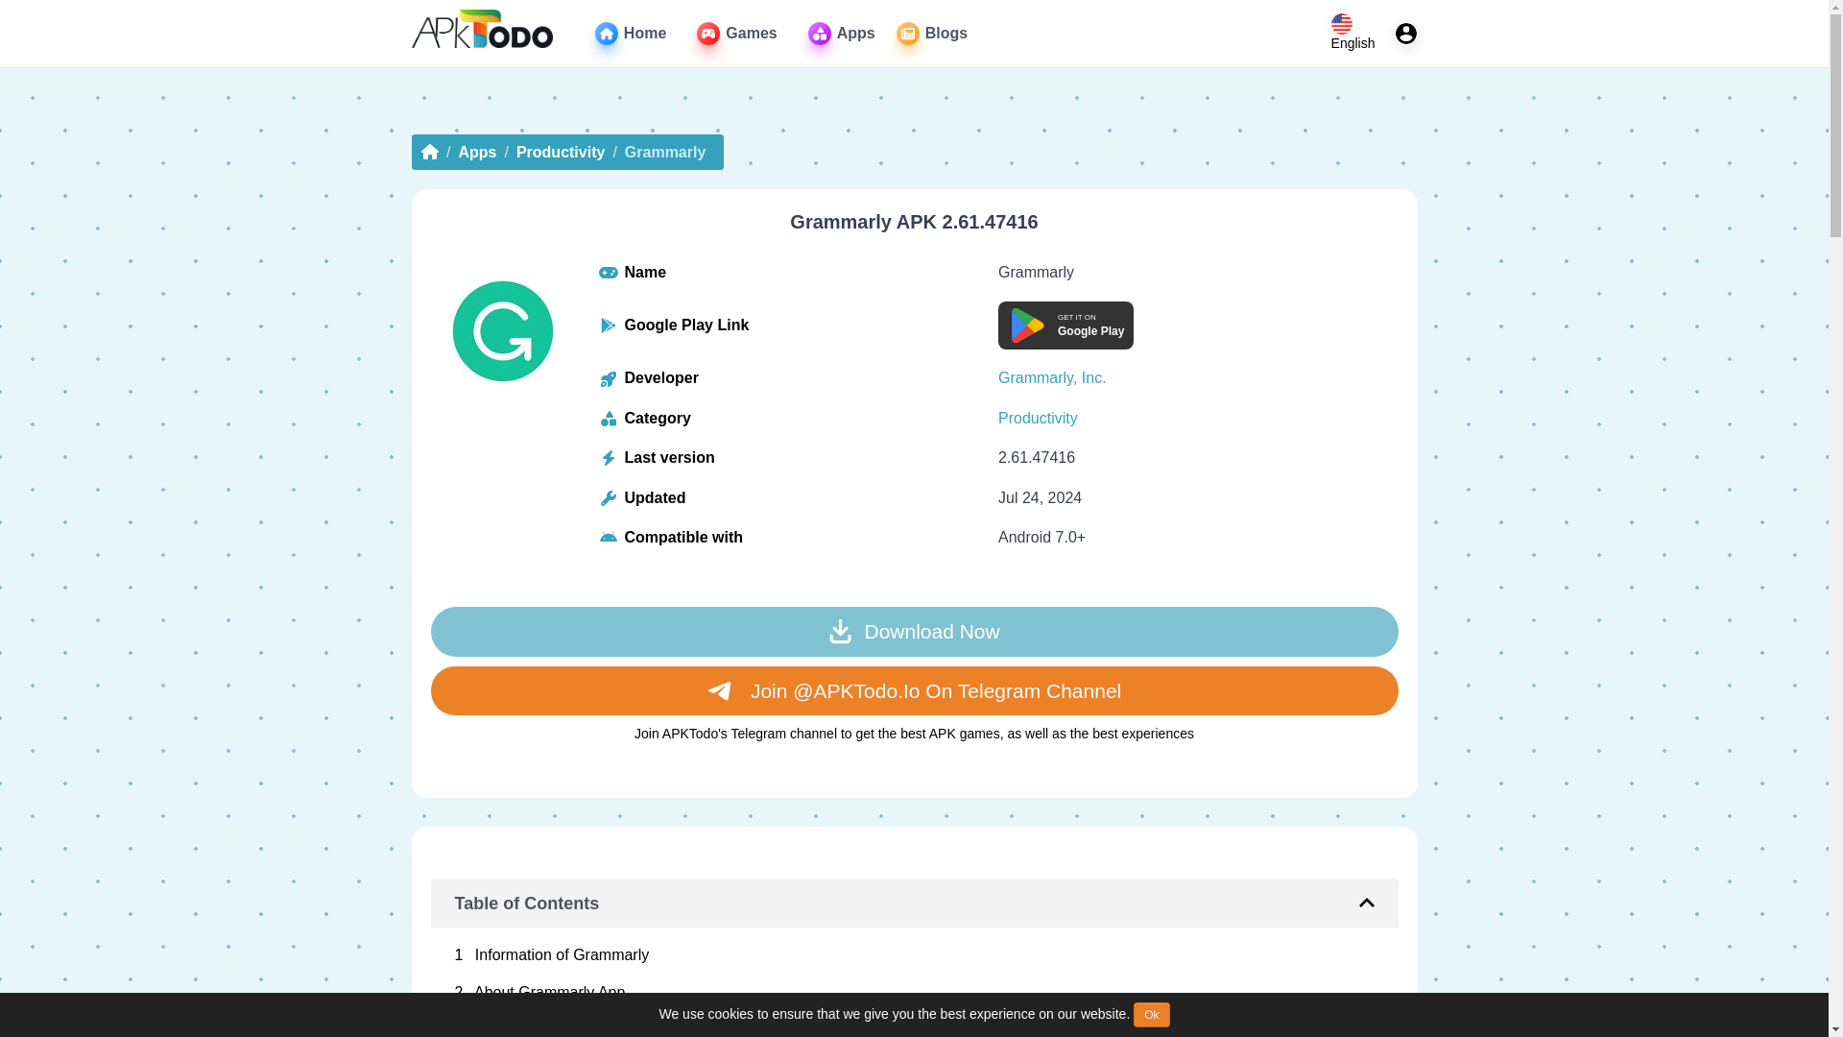 This screenshot has height=1037, width=1843. I want to click on Apps, so click(476, 152).